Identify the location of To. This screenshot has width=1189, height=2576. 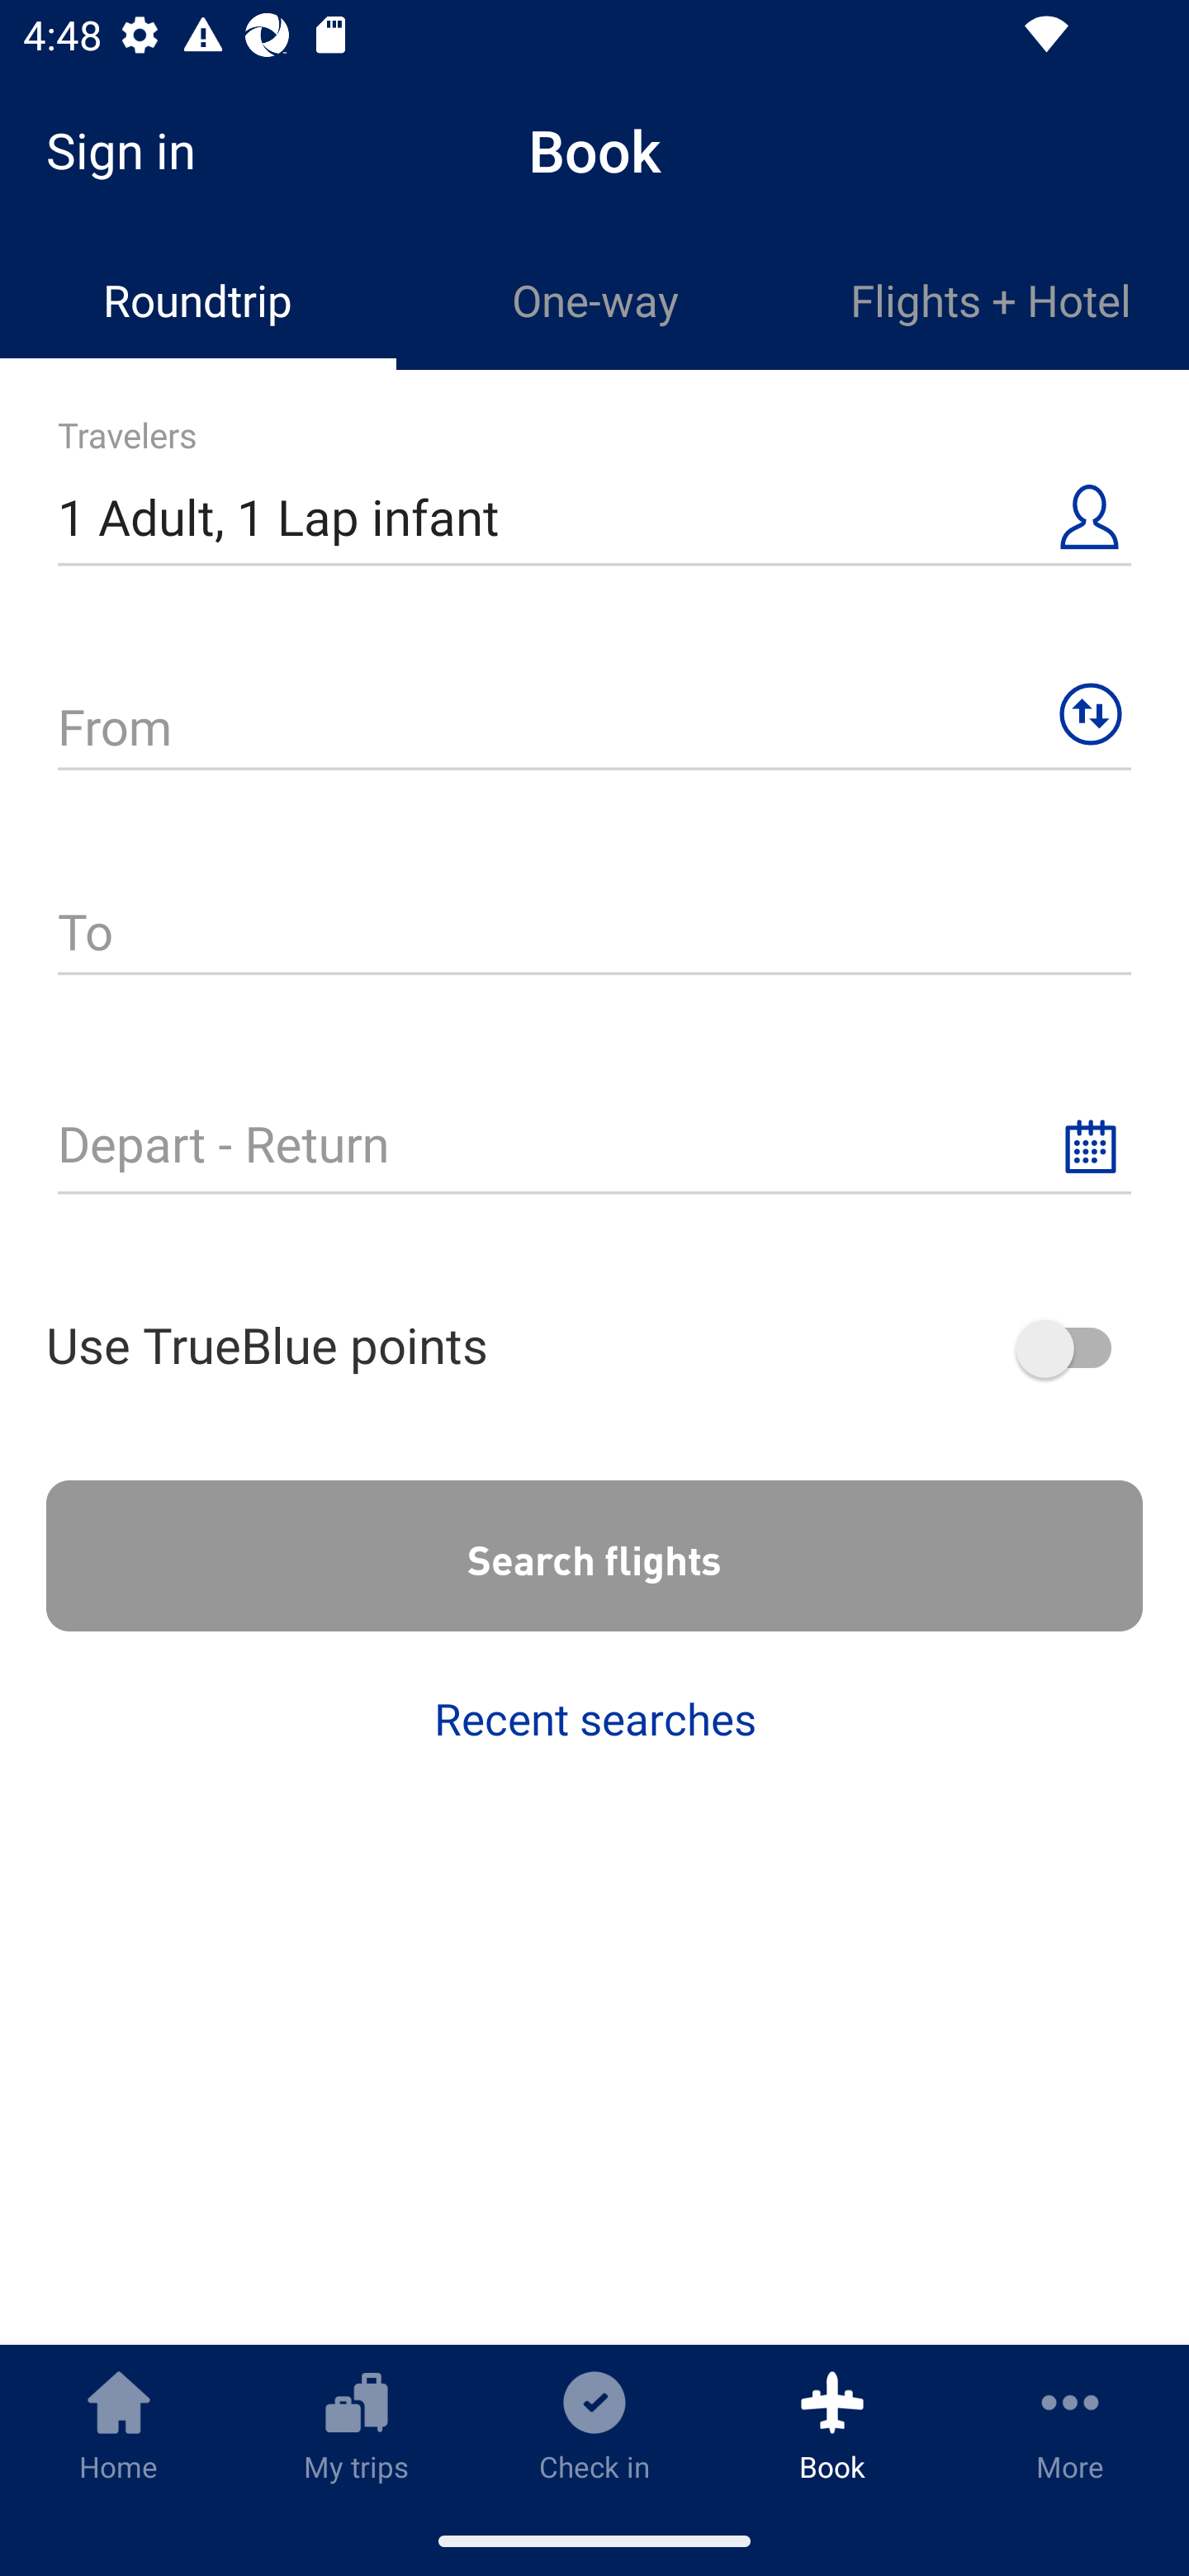
(594, 920).